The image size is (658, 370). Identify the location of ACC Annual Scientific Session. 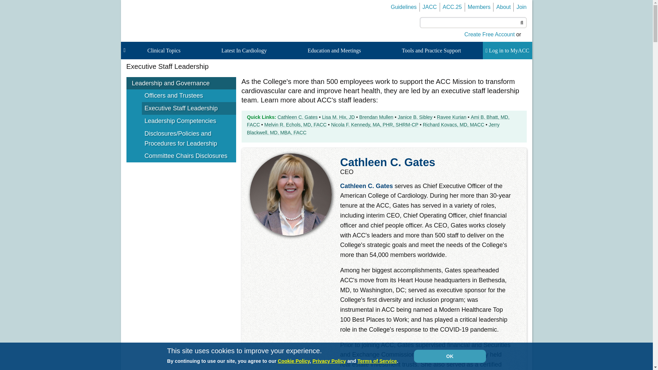
(452, 7).